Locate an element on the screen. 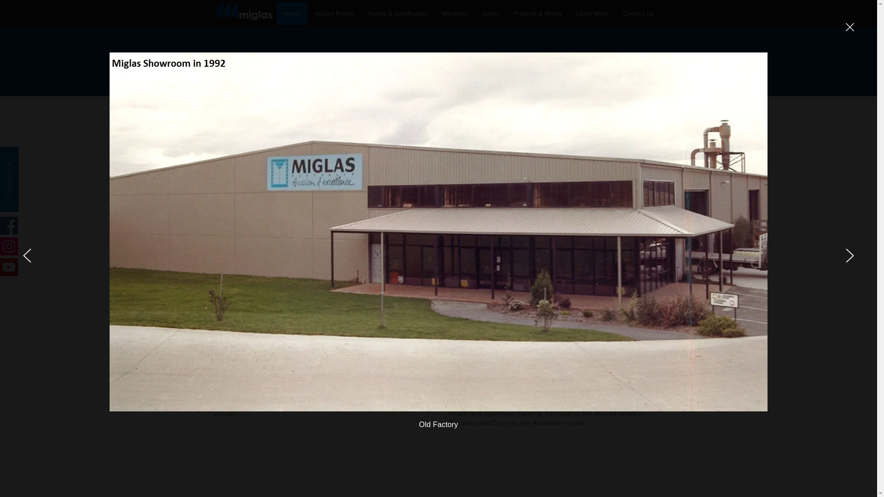  Windows is located at coordinates (455, 13).